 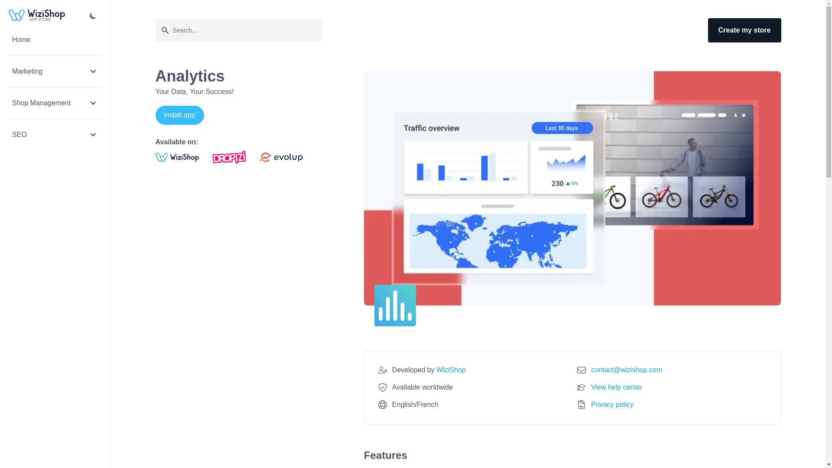 What do you see at coordinates (181, 115) in the screenshot?
I see `install app` at bounding box center [181, 115].